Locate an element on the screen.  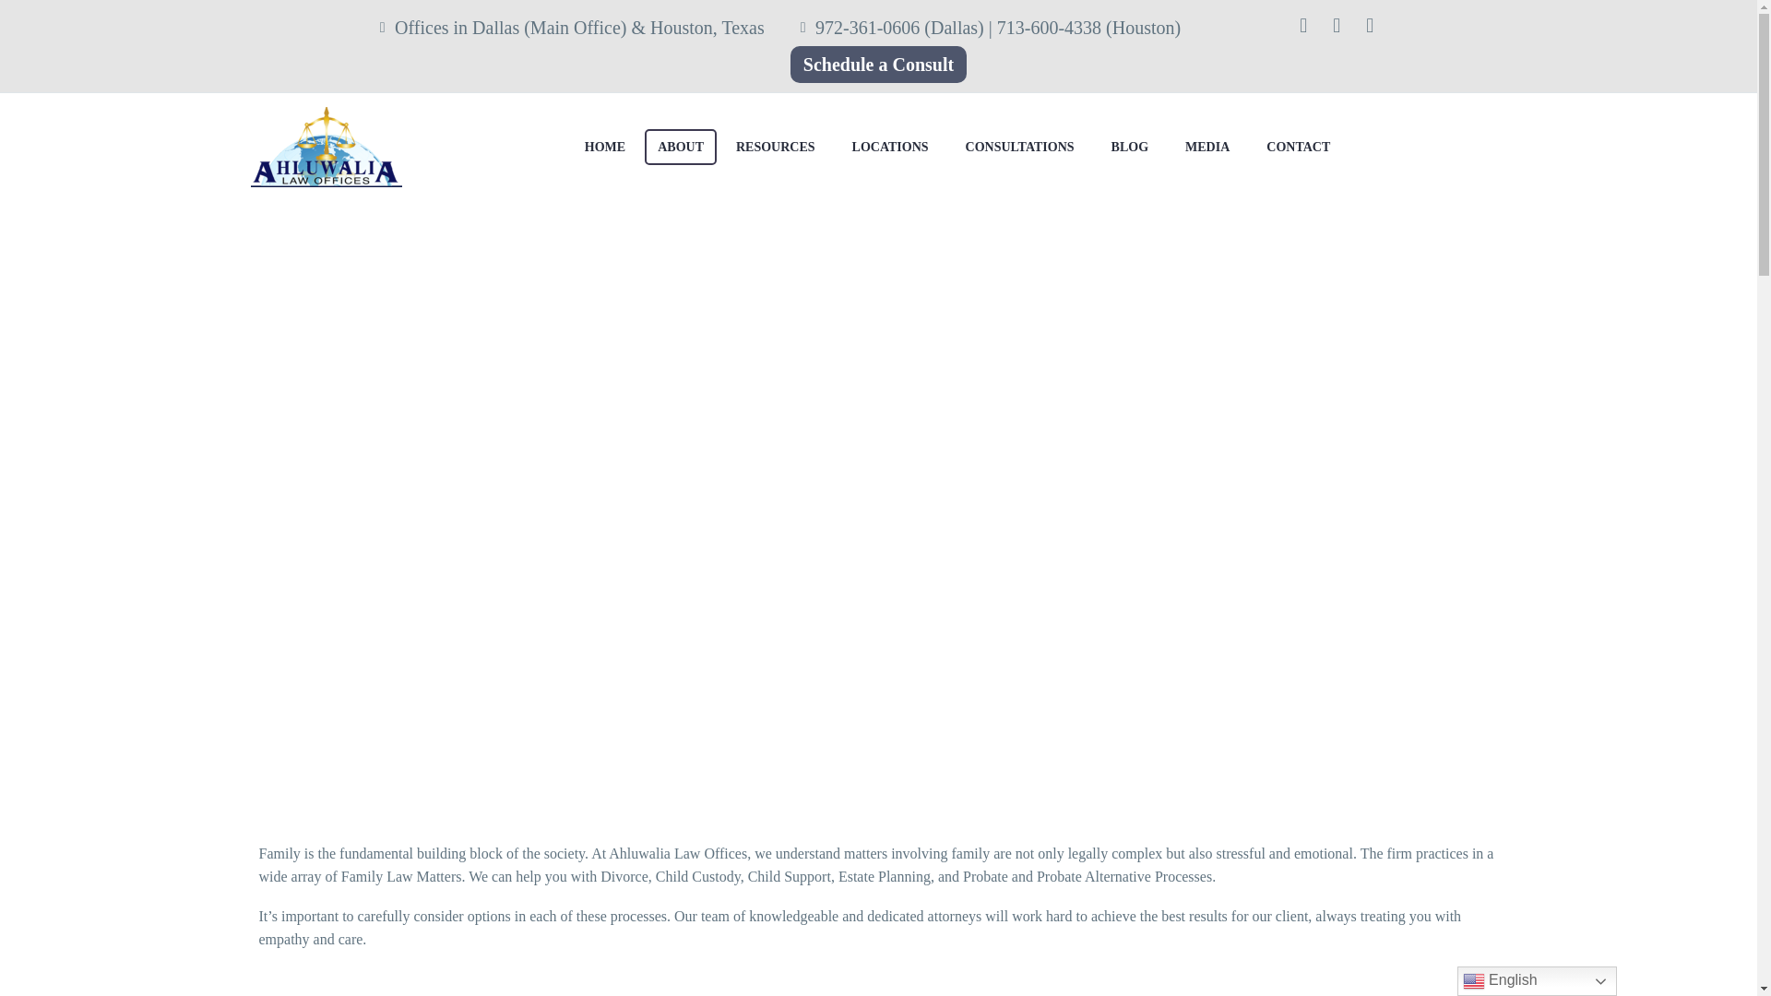
CONTACT is located at coordinates (1298, 147).